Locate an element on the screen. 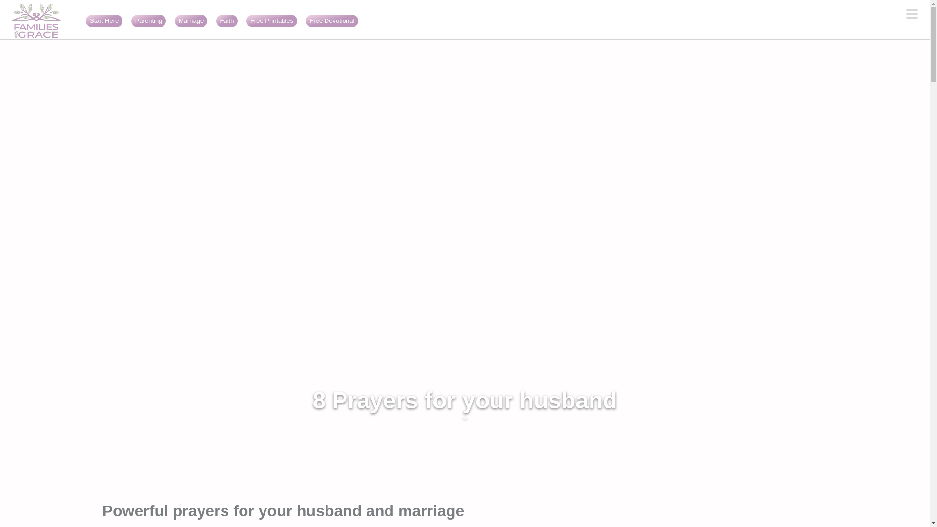  Parenting is located at coordinates (148, 20).